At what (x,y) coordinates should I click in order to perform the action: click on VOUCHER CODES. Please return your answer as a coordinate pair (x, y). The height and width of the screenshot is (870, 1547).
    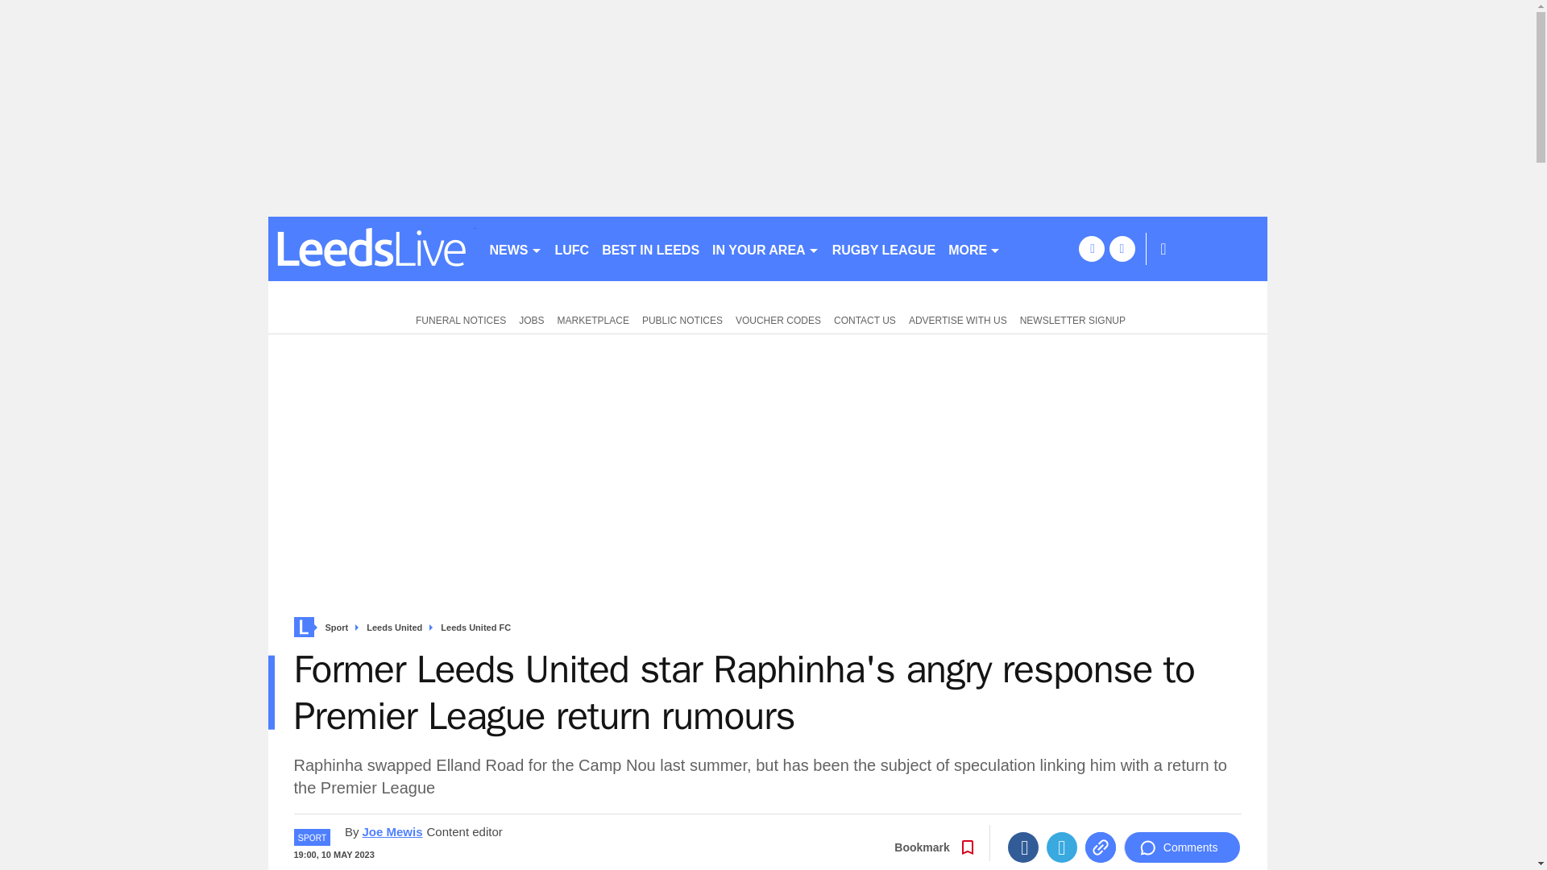
    Looking at the image, I should click on (778, 319).